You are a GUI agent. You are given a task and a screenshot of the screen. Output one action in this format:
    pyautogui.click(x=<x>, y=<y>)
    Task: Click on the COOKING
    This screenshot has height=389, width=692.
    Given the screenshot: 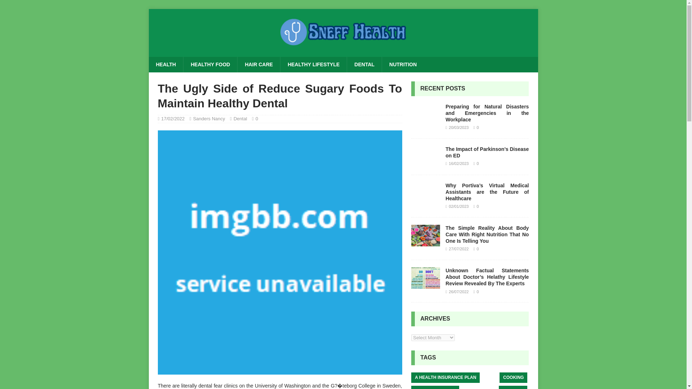 What is the action you would take?
    pyautogui.click(x=513, y=377)
    